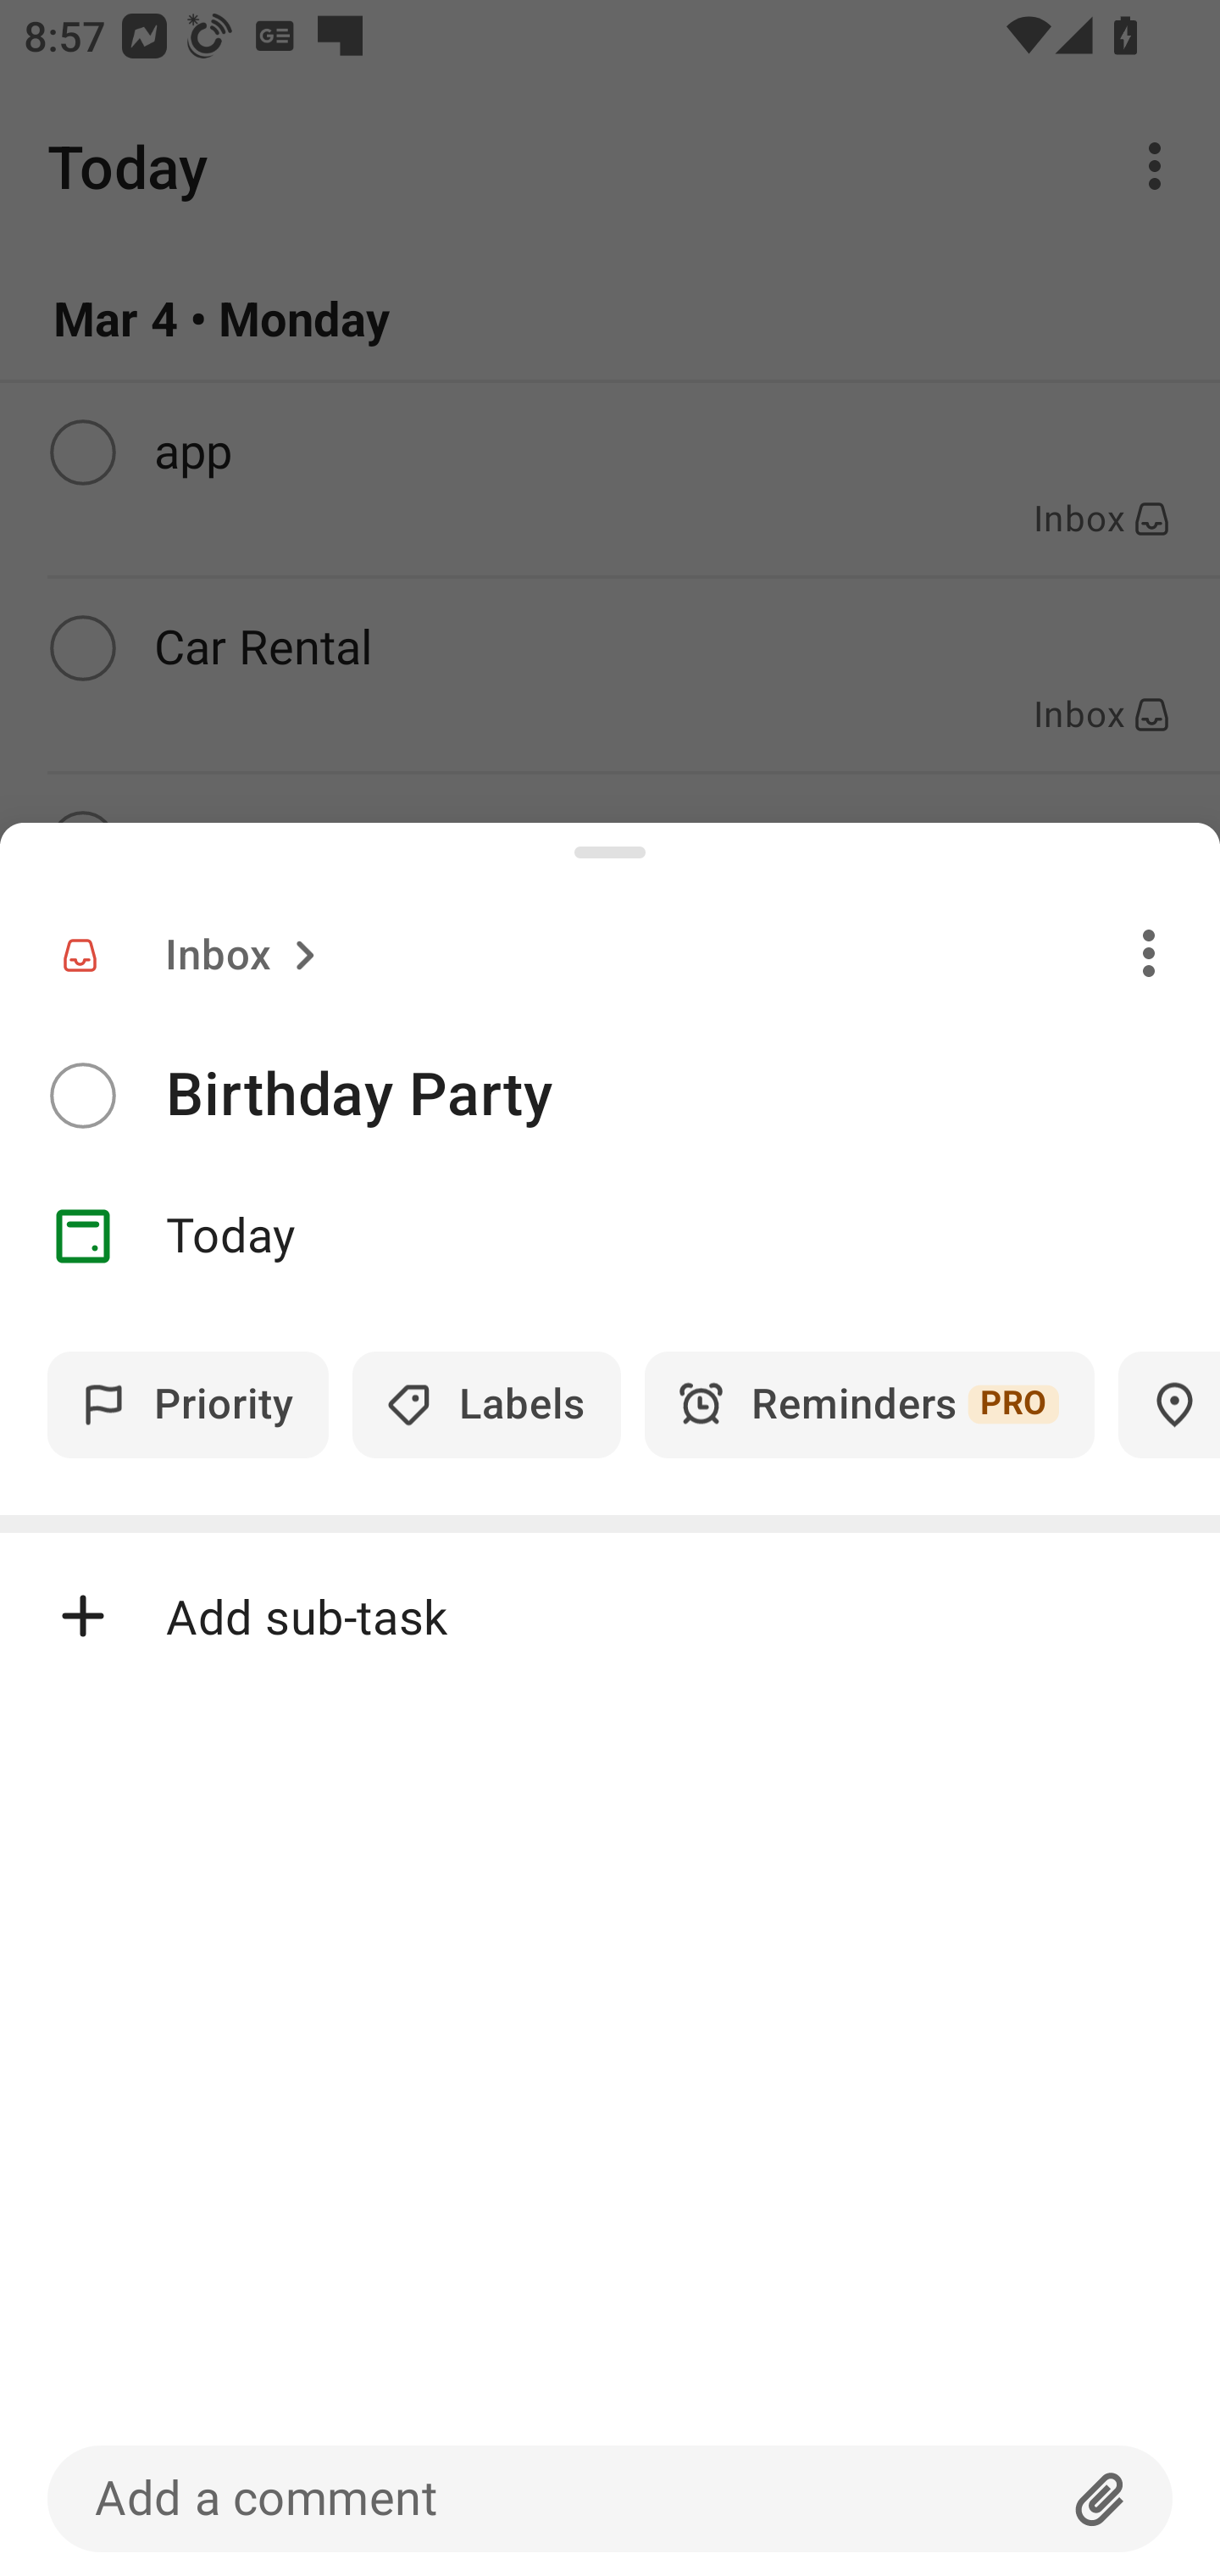 Image resolution: width=1220 pixels, height=2576 pixels. What do you see at coordinates (610, 1617) in the screenshot?
I see `Add sub-task` at bounding box center [610, 1617].